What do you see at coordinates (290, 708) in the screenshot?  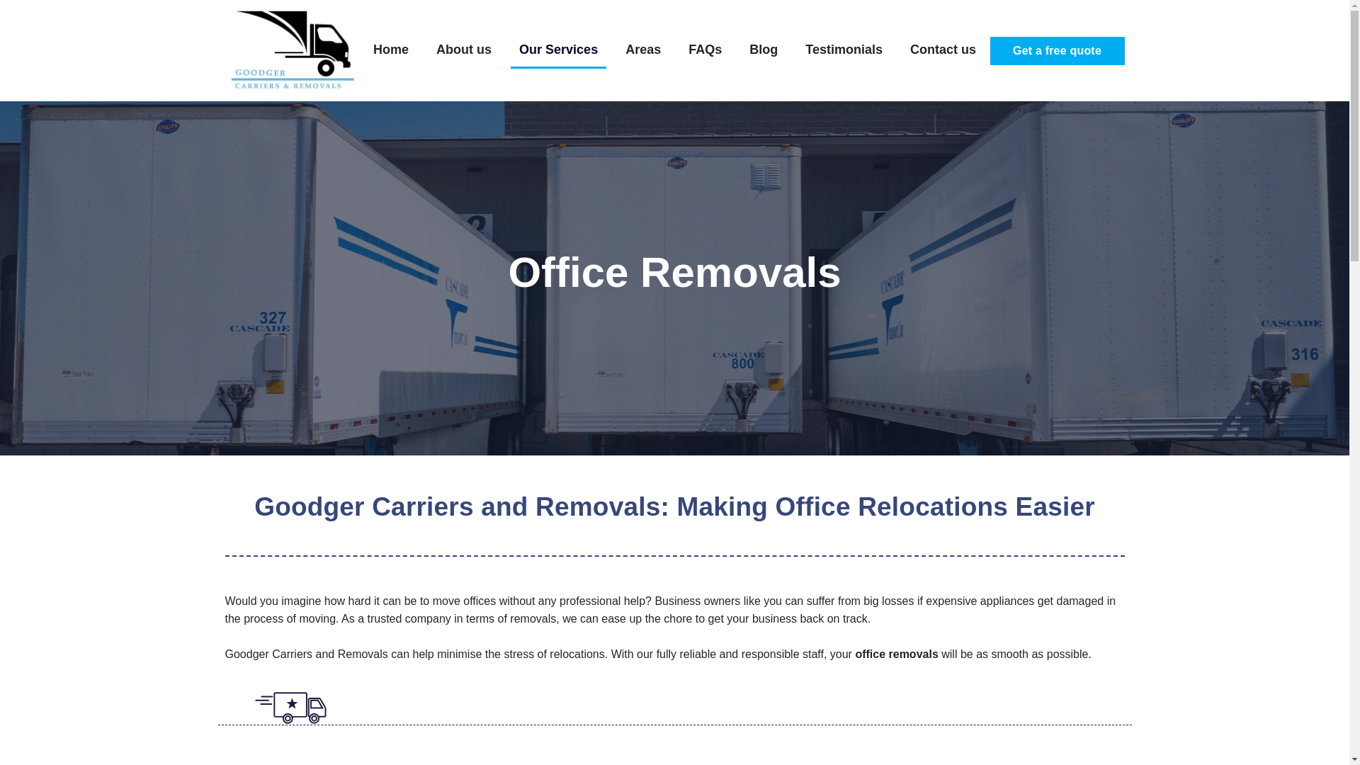 I see `car-icon` at bounding box center [290, 708].